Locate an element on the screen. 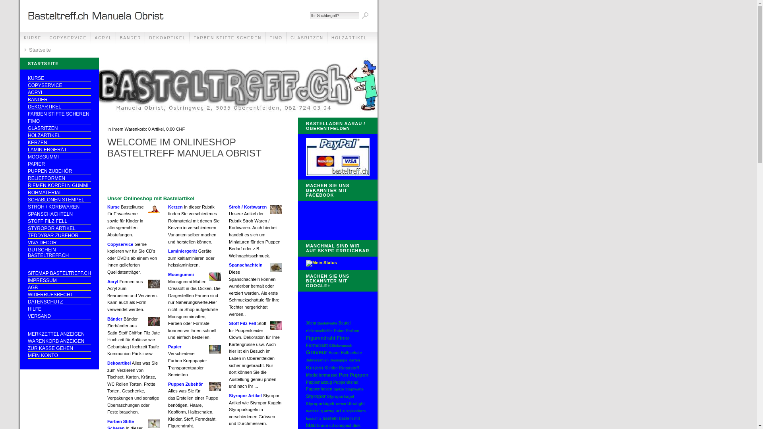  SITEMAP BASTELTREFF.CH is located at coordinates (60, 273).